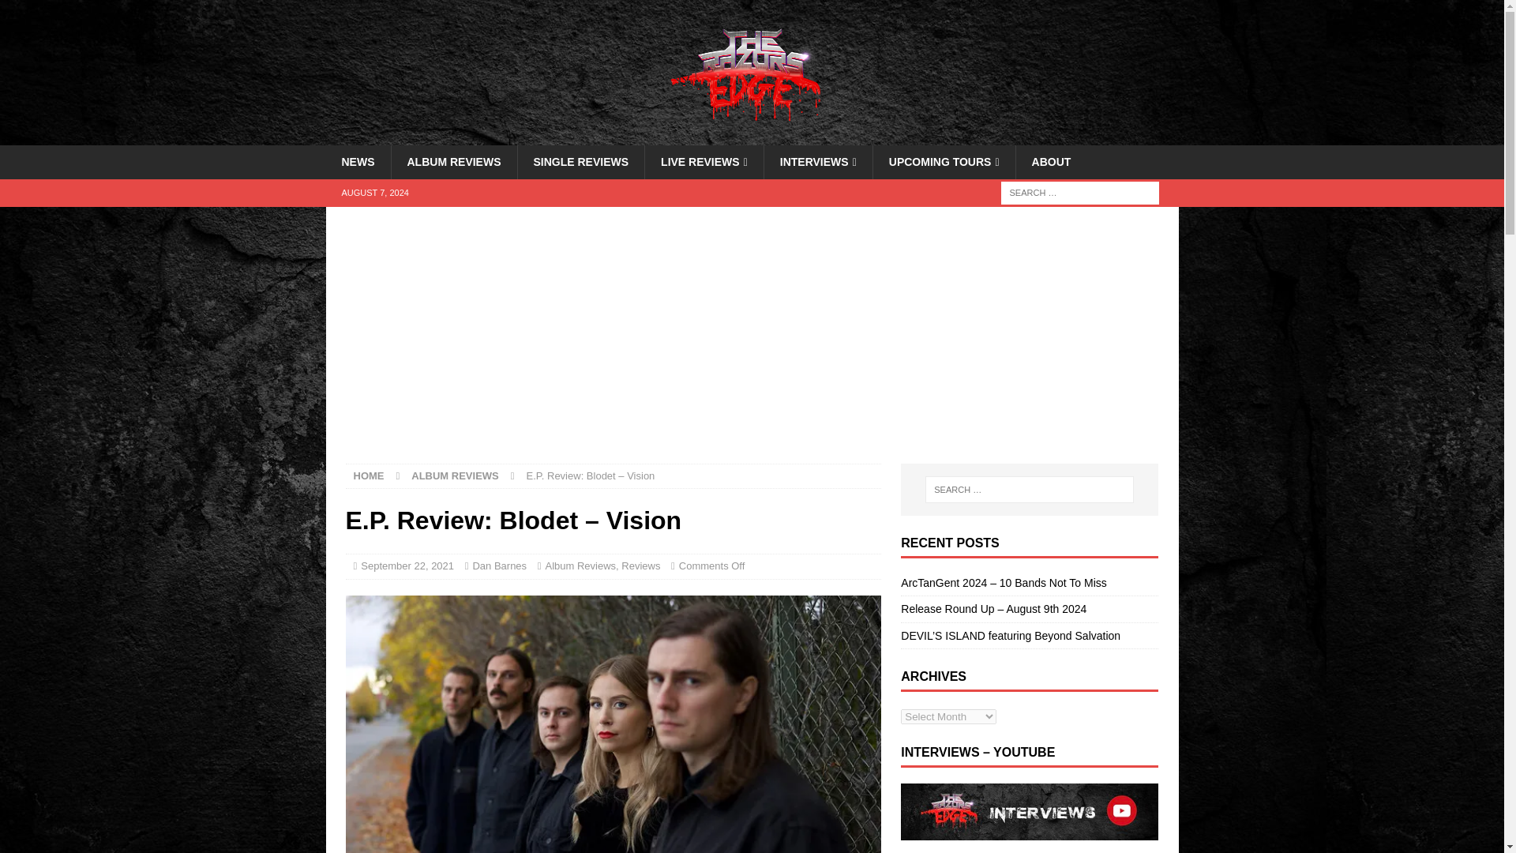 The image size is (1516, 853). What do you see at coordinates (357, 161) in the screenshot?
I see `NEWS` at bounding box center [357, 161].